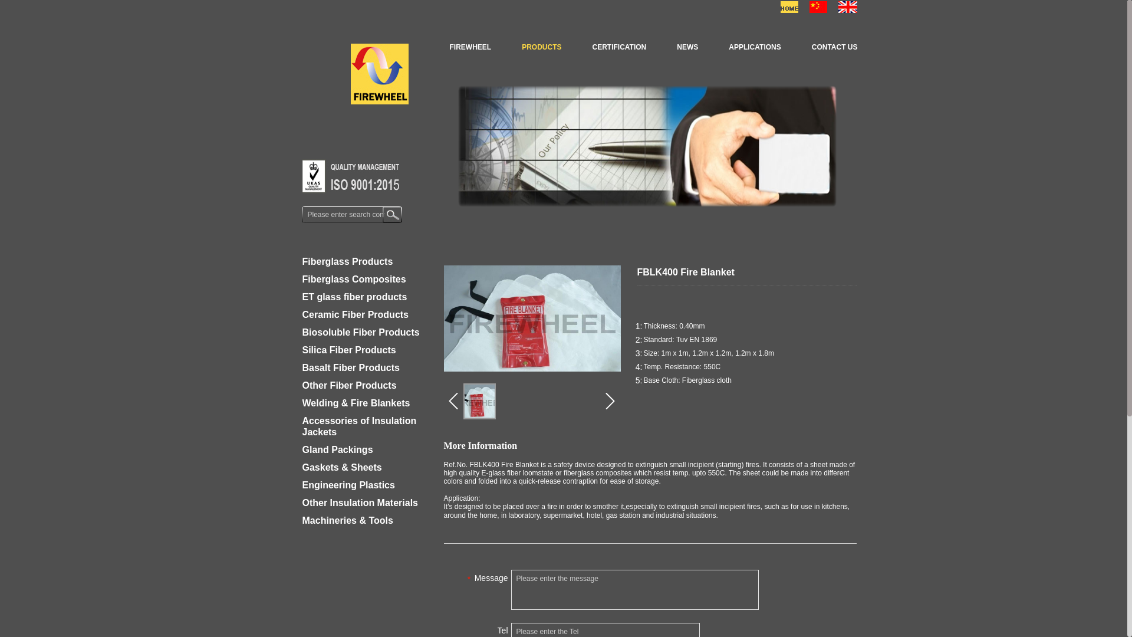 This screenshot has width=1132, height=637. What do you see at coordinates (469, 47) in the screenshot?
I see `FIREWHEEL` at bounding box center [469, 47].